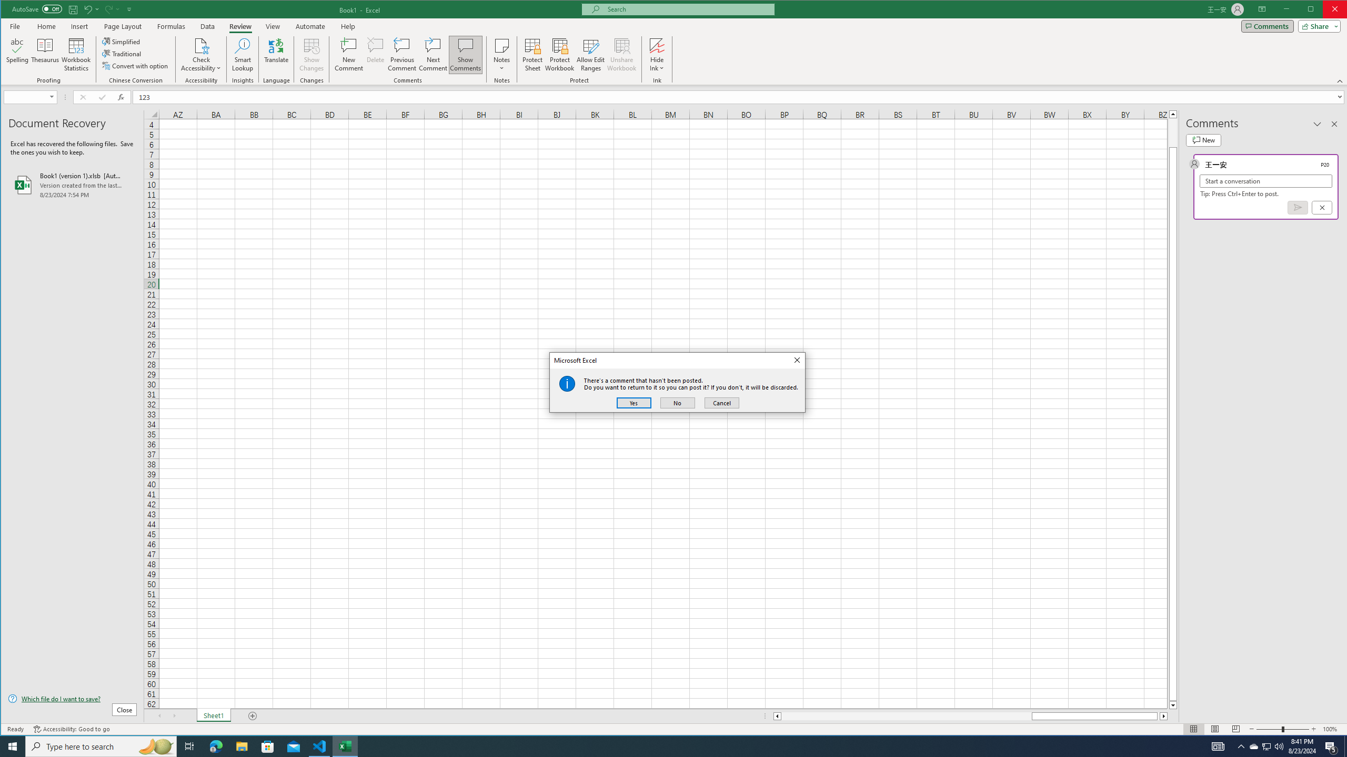 The height and width of the screenshot is (757, 1347). I want to click on System, so click(11, 10).